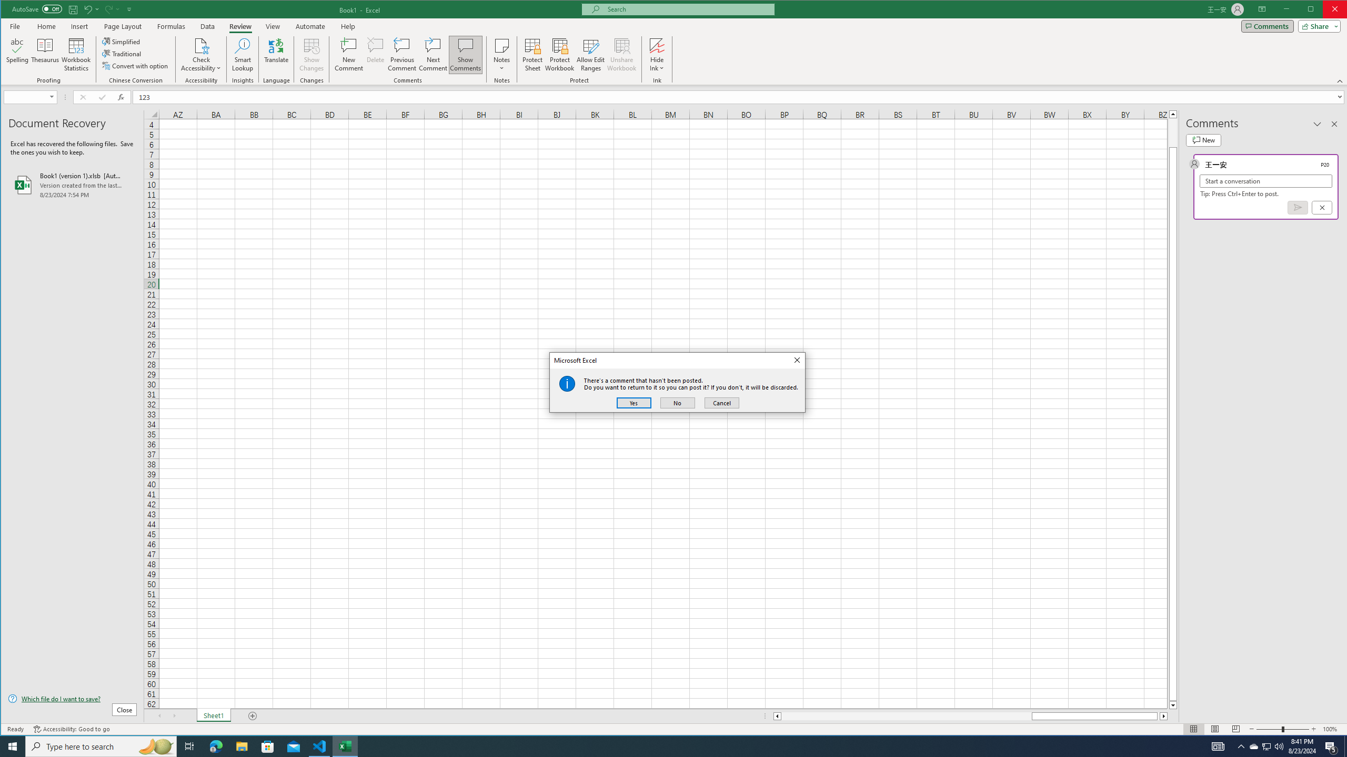 The height and width of the screenshot is (757, 1347). I want to click on System, so click(11, 10).